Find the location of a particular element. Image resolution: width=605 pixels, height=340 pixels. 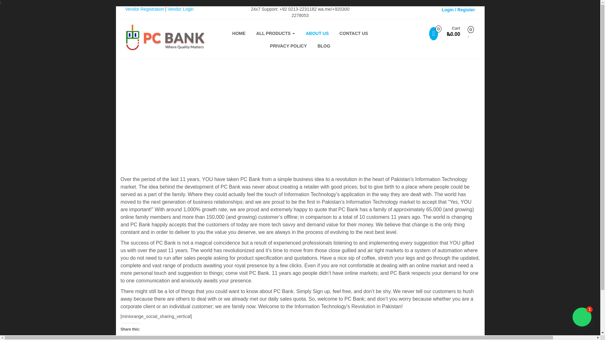

HOME is located at coordinates (239, 33).